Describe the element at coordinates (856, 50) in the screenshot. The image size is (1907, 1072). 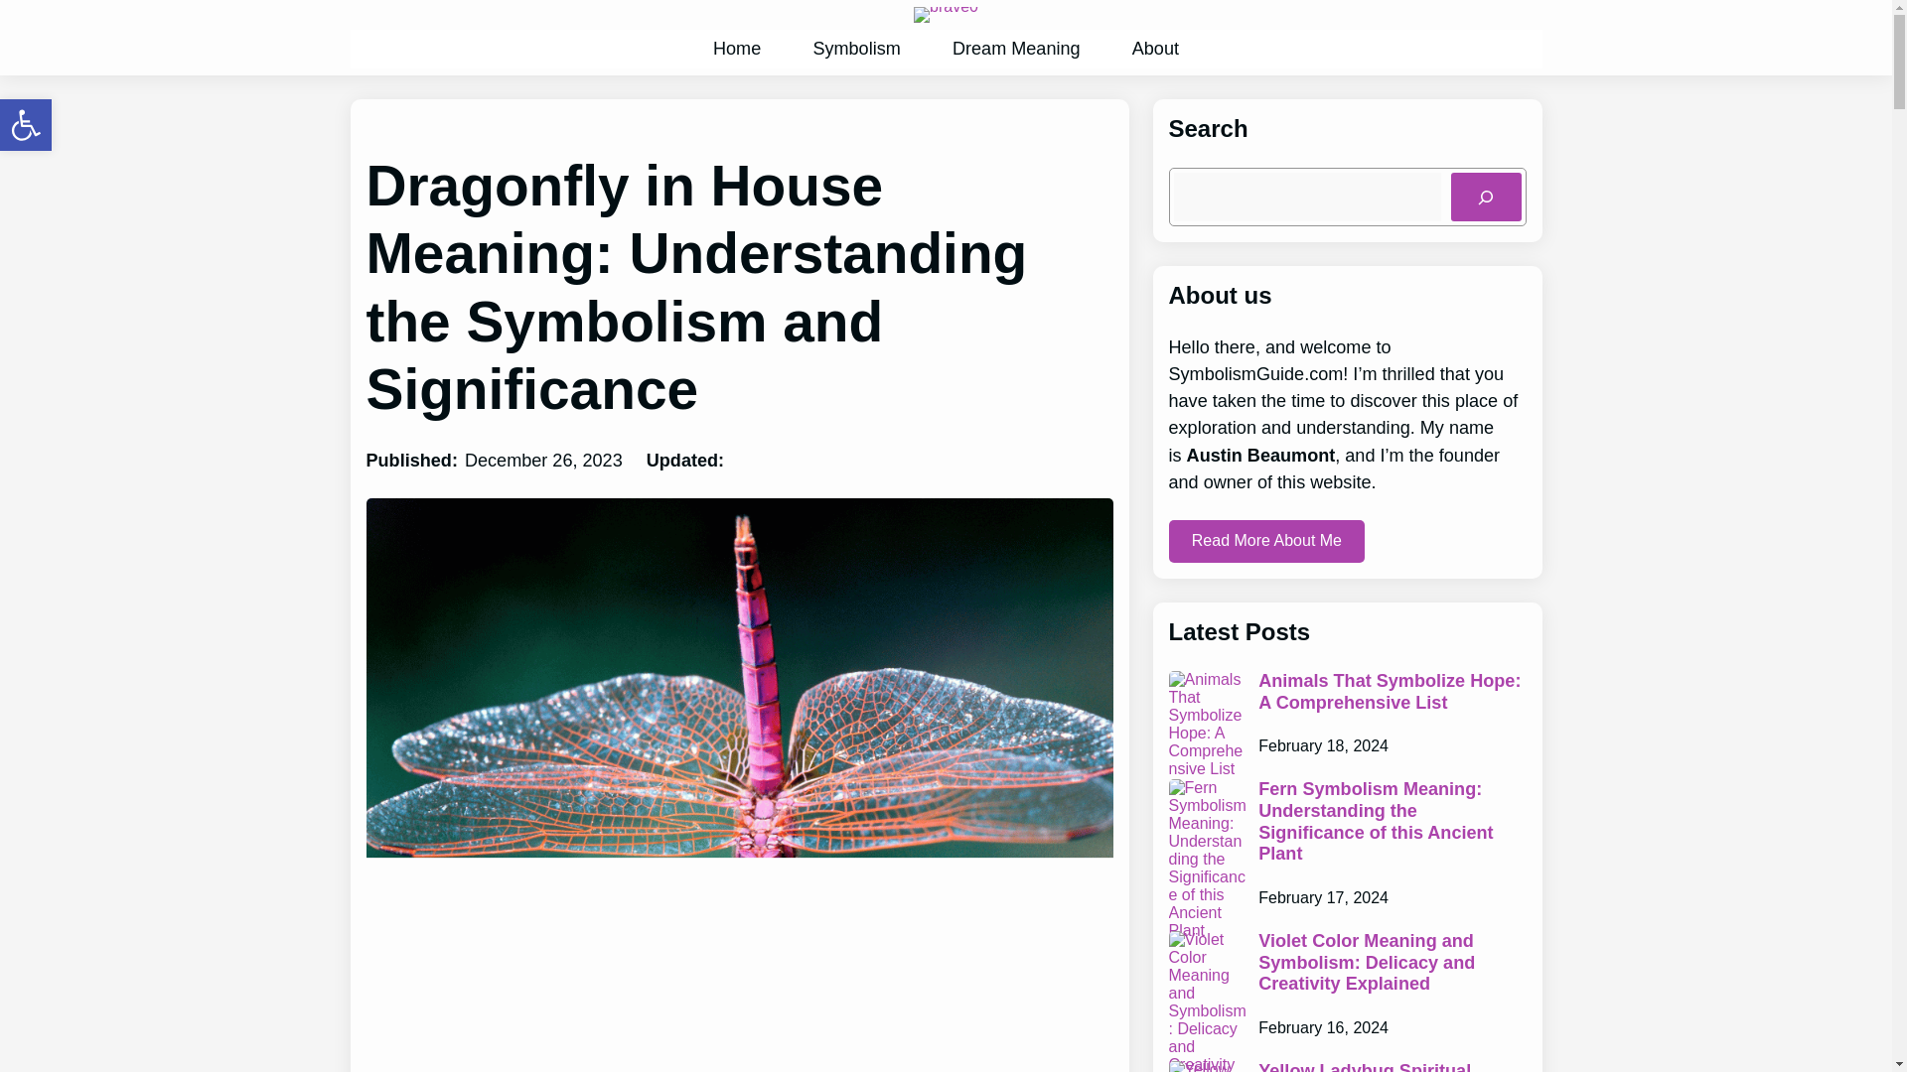
I see `Symbolism` at that location.